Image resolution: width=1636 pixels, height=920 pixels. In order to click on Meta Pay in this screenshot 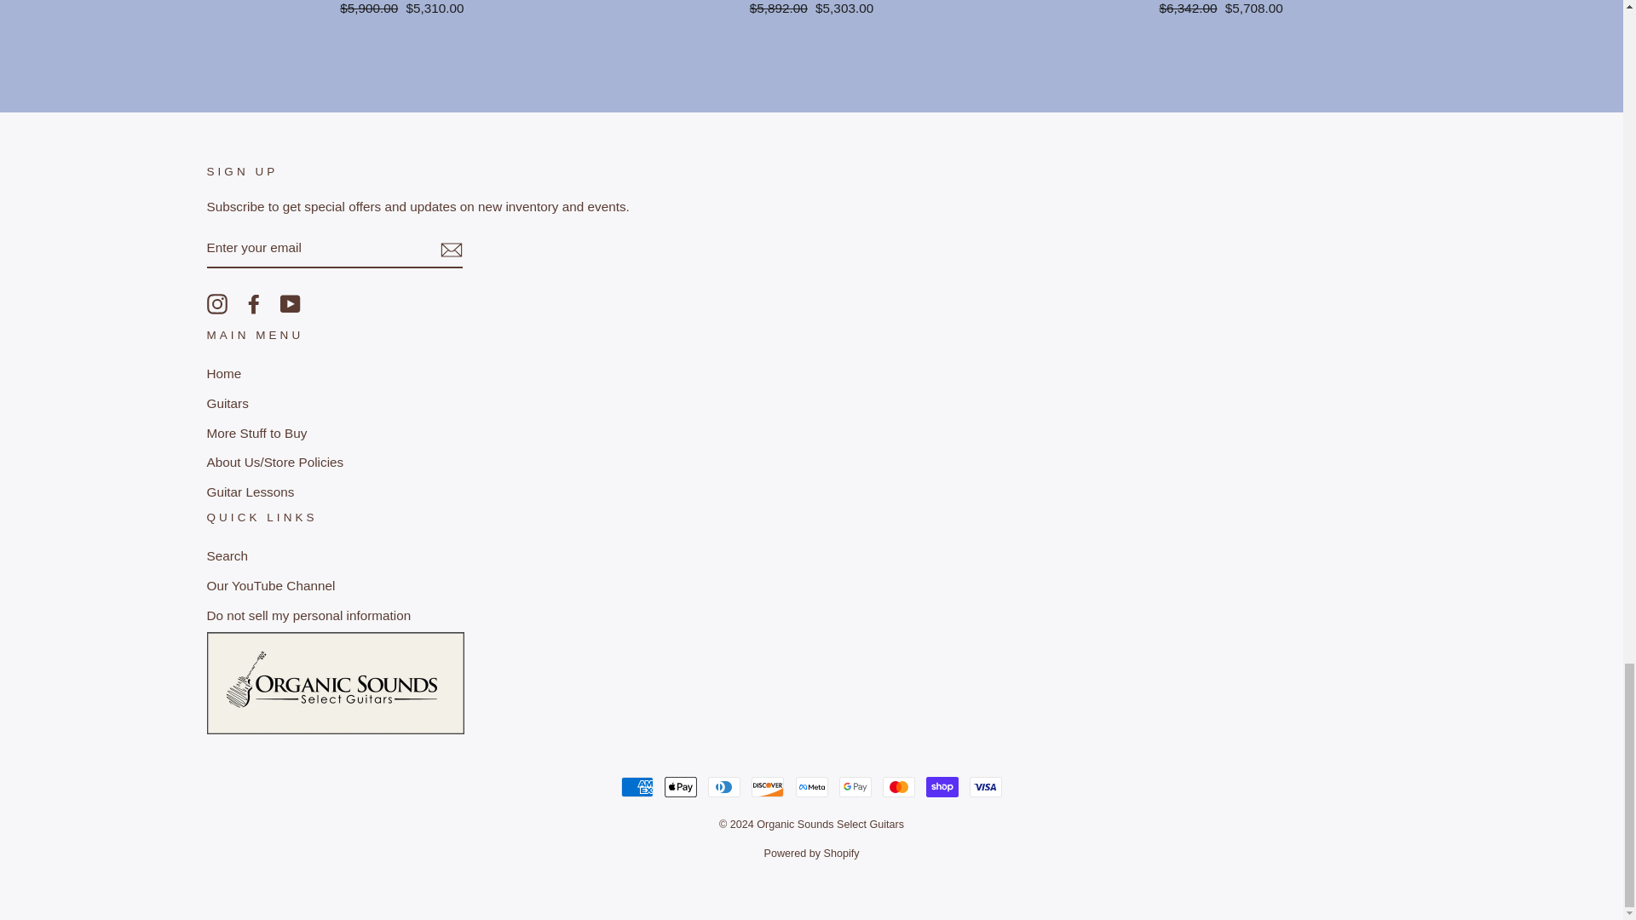, I will do `click(811, 787)`.